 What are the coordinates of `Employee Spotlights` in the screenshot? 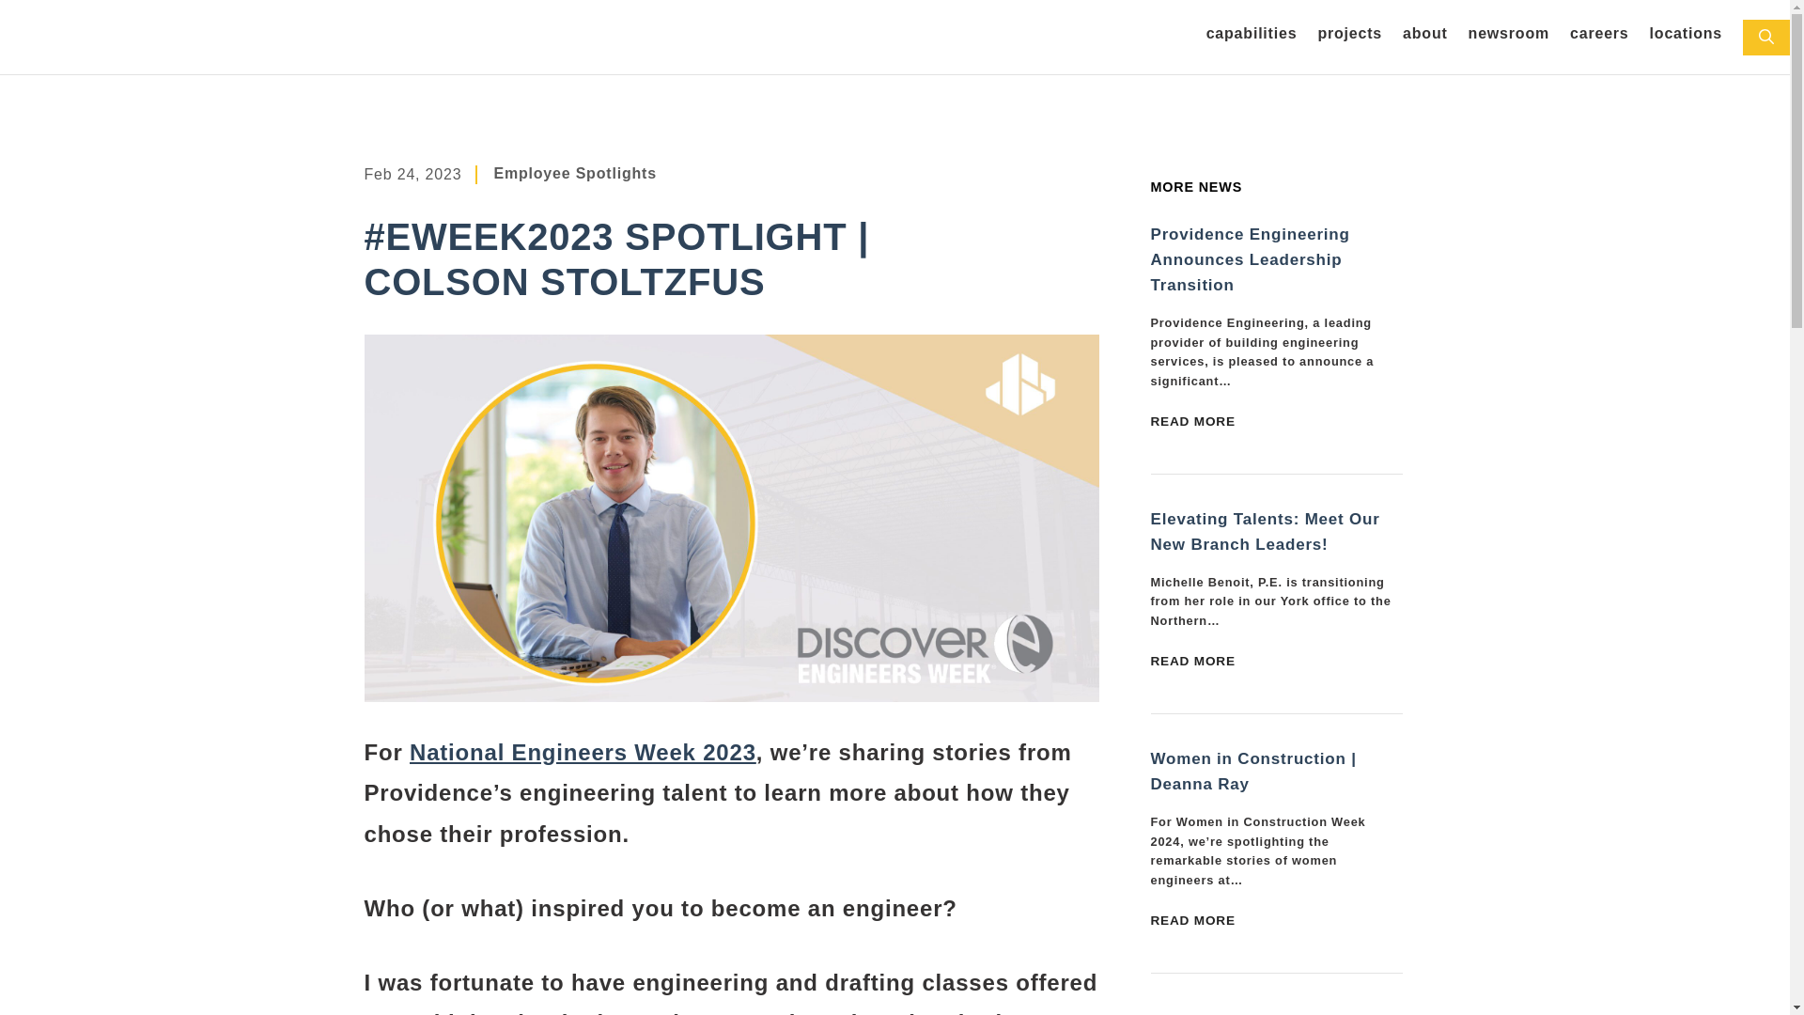 It's located at (574, 173).